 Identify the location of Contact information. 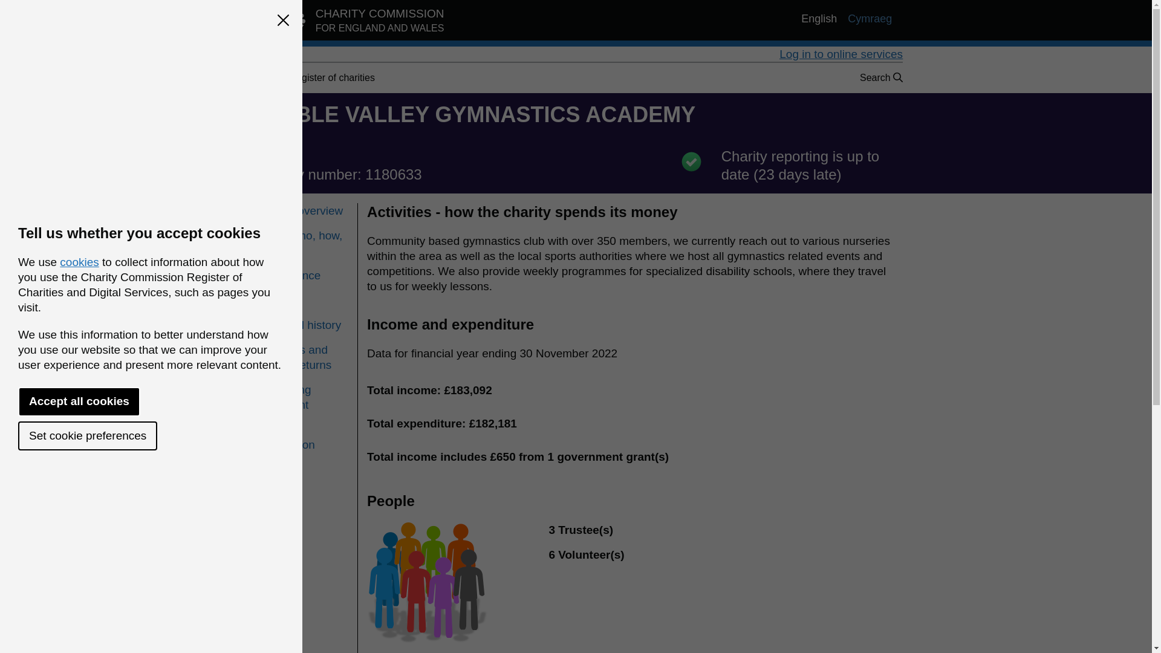
(303, 324).